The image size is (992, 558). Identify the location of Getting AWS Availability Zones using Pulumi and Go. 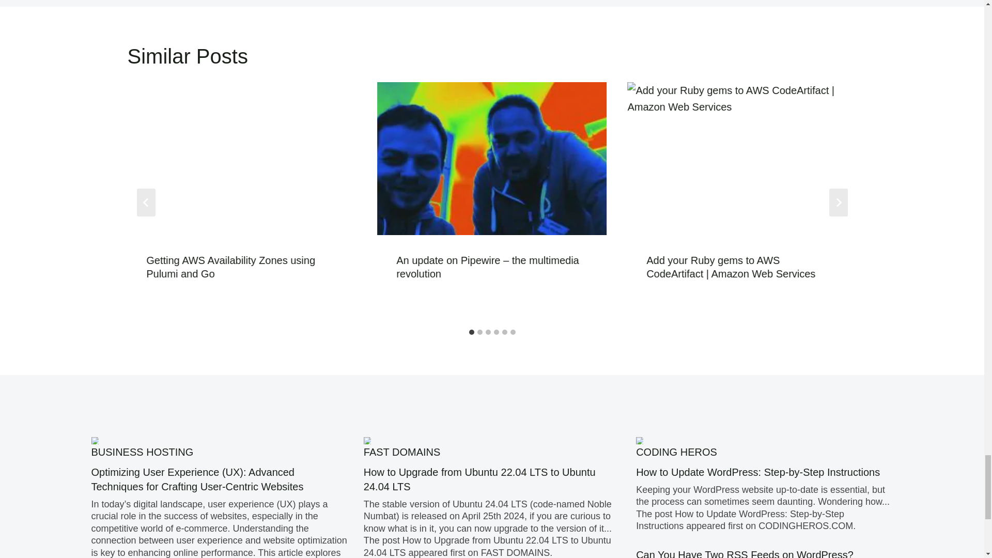
(230, 267).